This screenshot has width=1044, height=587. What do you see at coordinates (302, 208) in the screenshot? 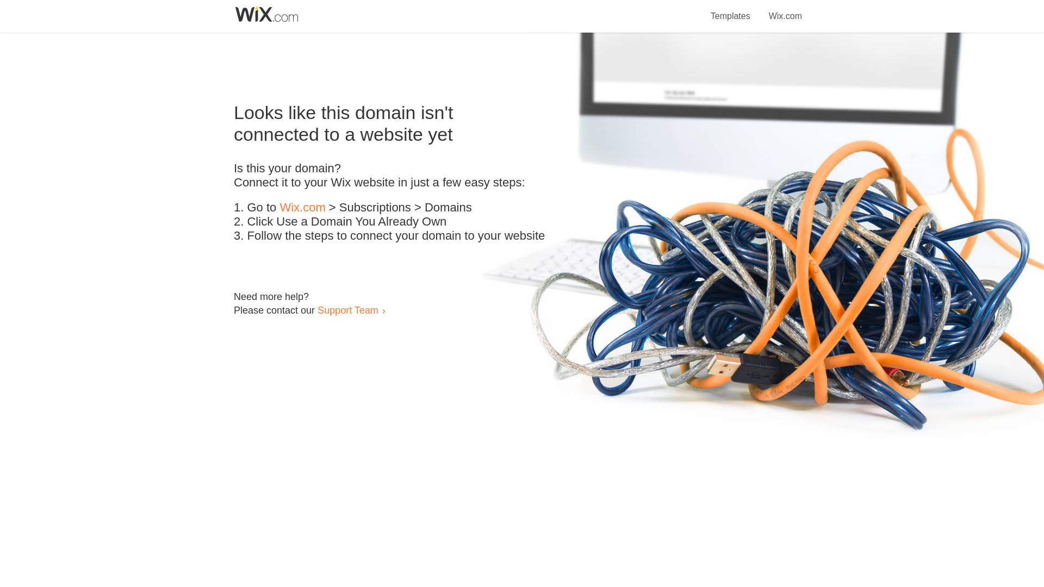
I see `Wix.com` at bounding box center [302, 208].